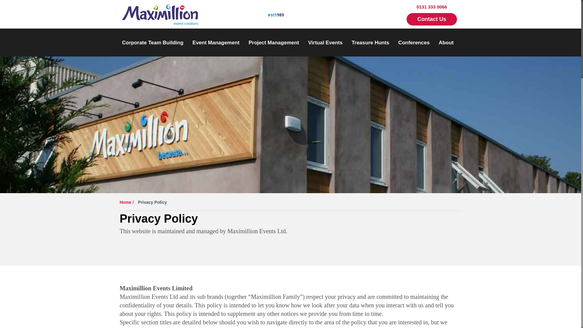 Image resolution: width=583 pixels, height=328 pixels. I want to click on Virtual Events, so click(326, 43).